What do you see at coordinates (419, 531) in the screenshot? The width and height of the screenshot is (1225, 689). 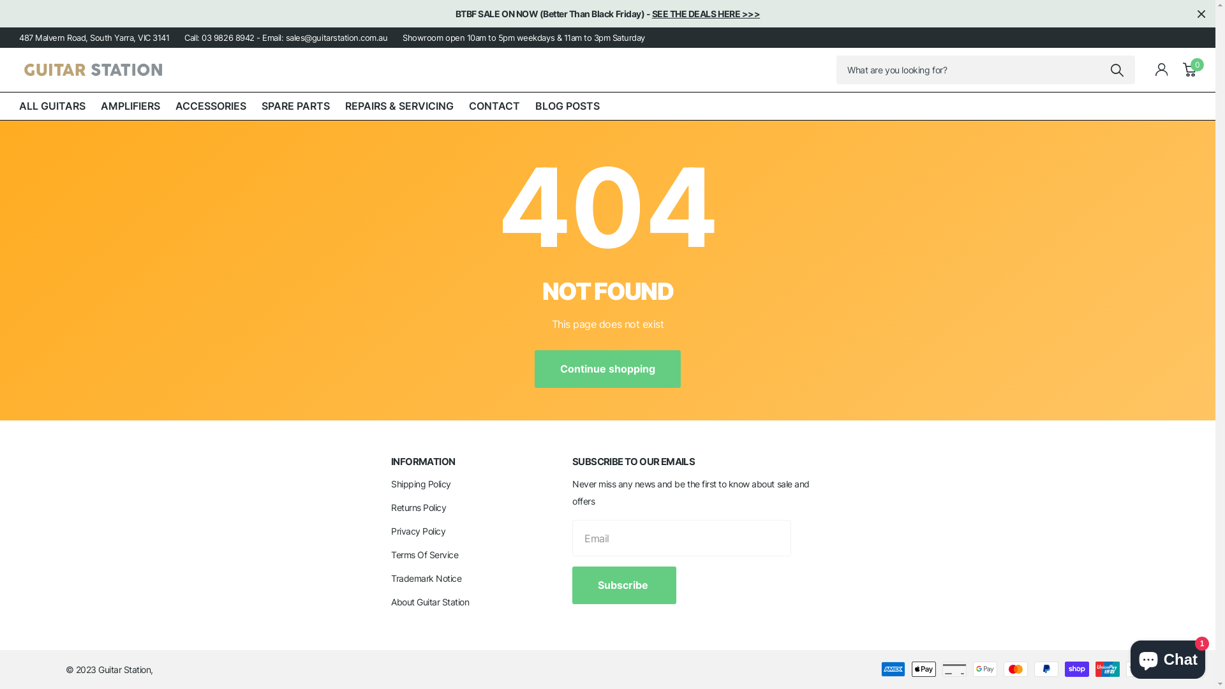 I see `Privacy Policy` at bounding box center [419, 531].